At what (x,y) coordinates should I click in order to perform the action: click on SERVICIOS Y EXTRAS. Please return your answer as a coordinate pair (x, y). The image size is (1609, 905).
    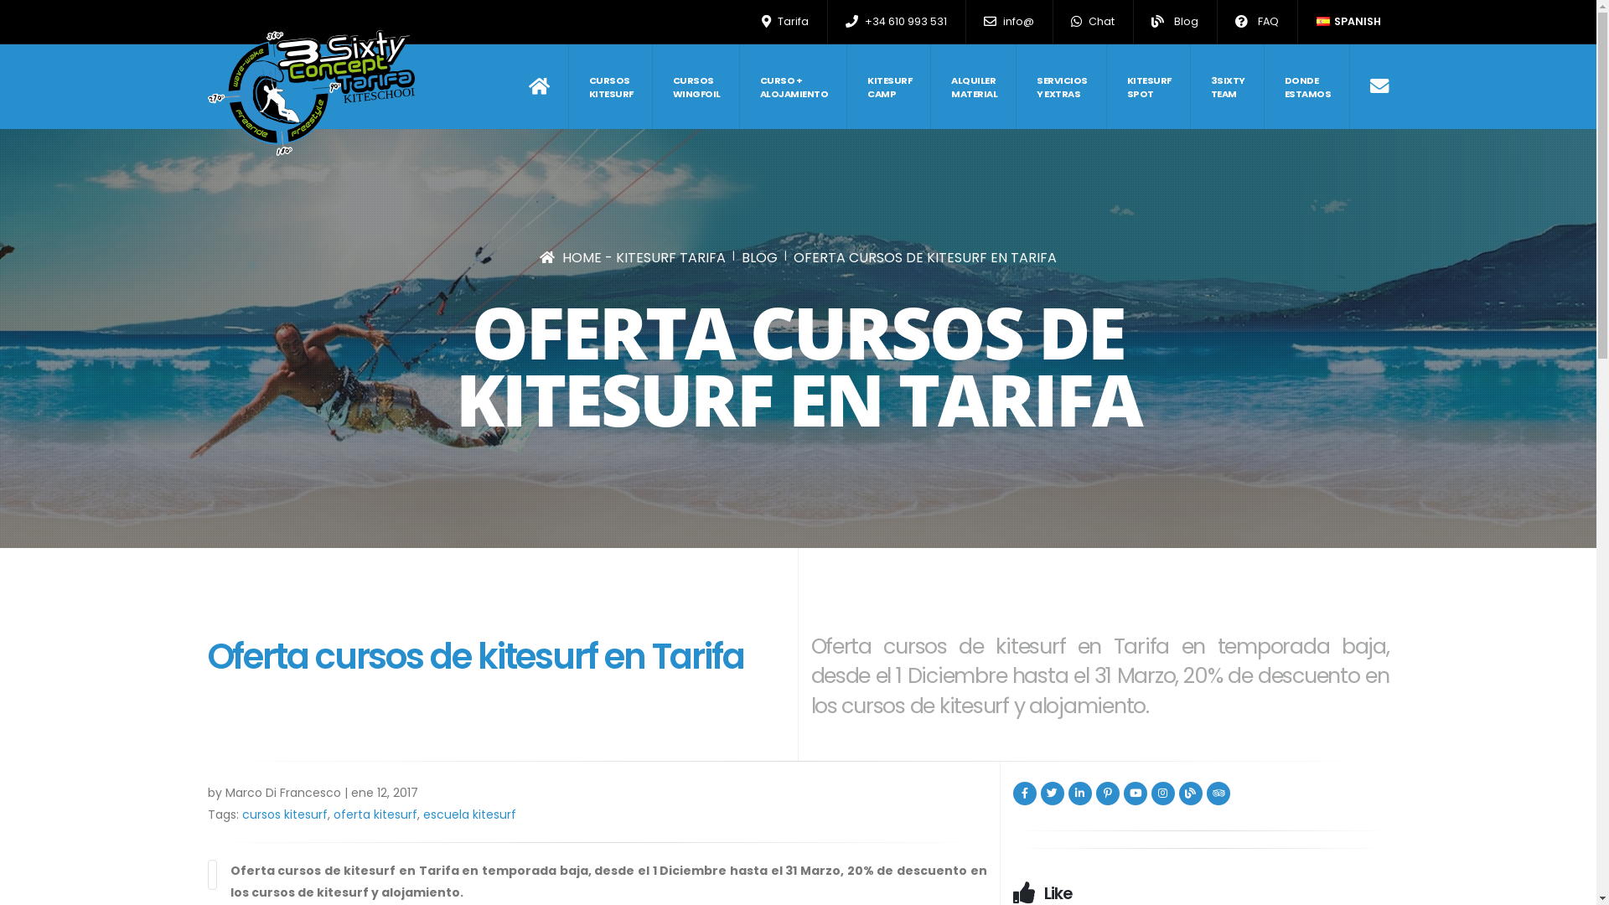
    Looking at the image, I should click on (1063, 87).